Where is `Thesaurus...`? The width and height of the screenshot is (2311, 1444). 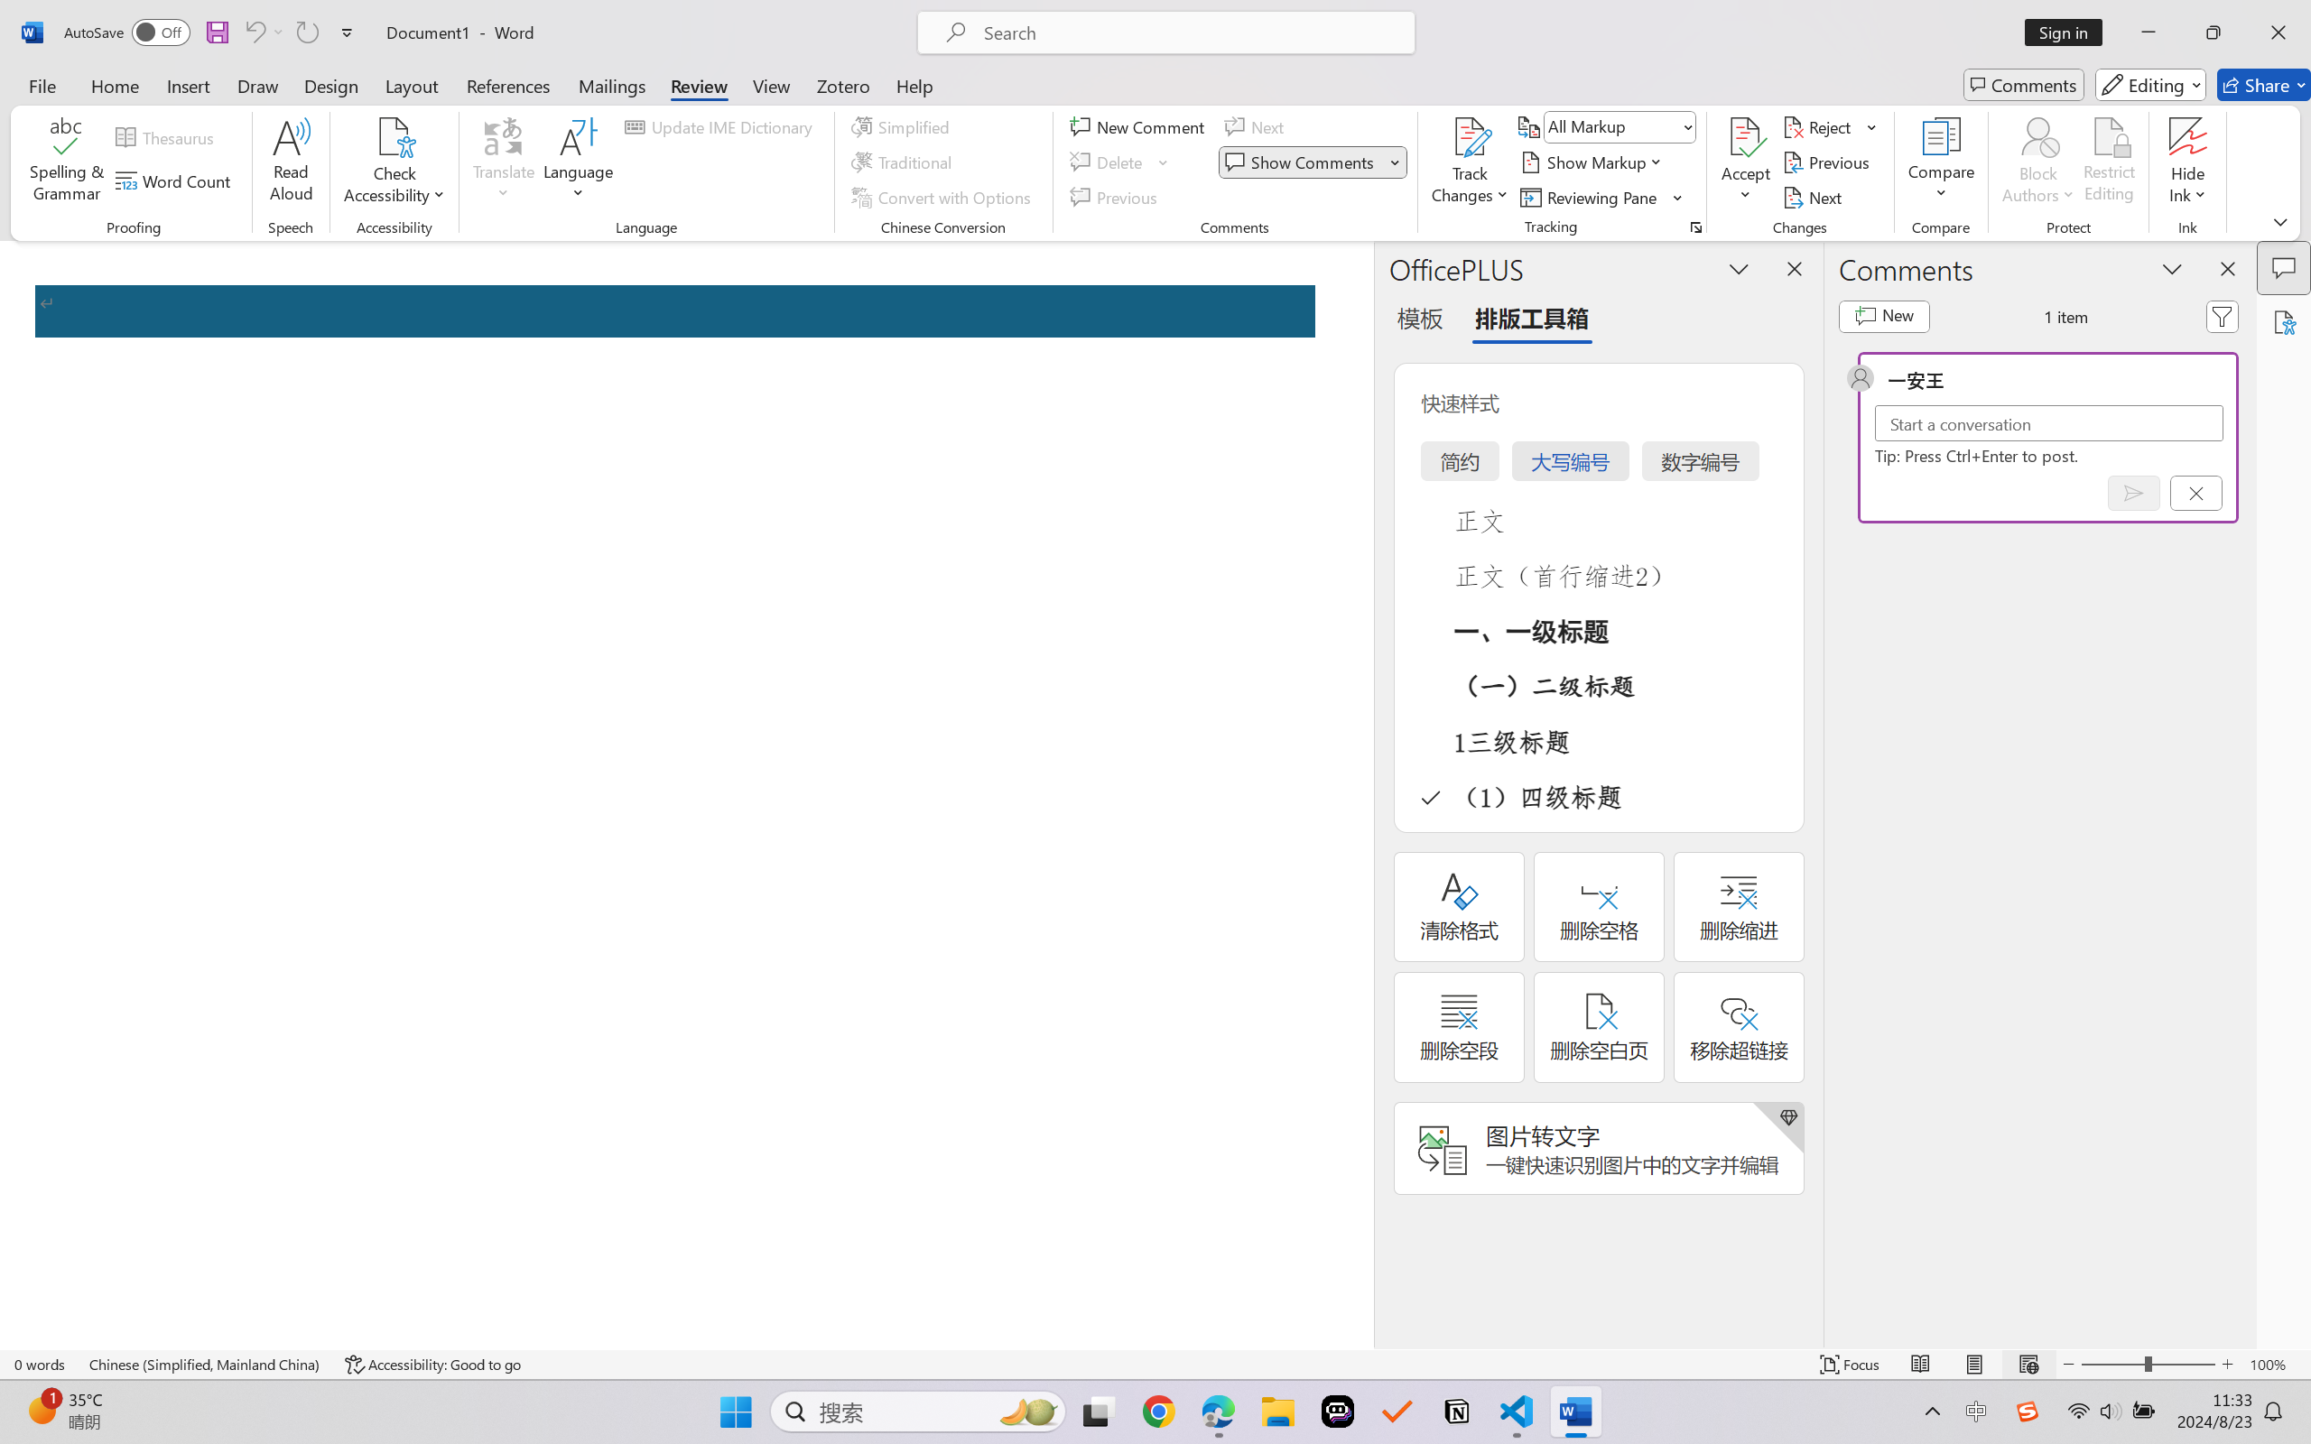 Thesaurus... is located at coordinates (168, 137).